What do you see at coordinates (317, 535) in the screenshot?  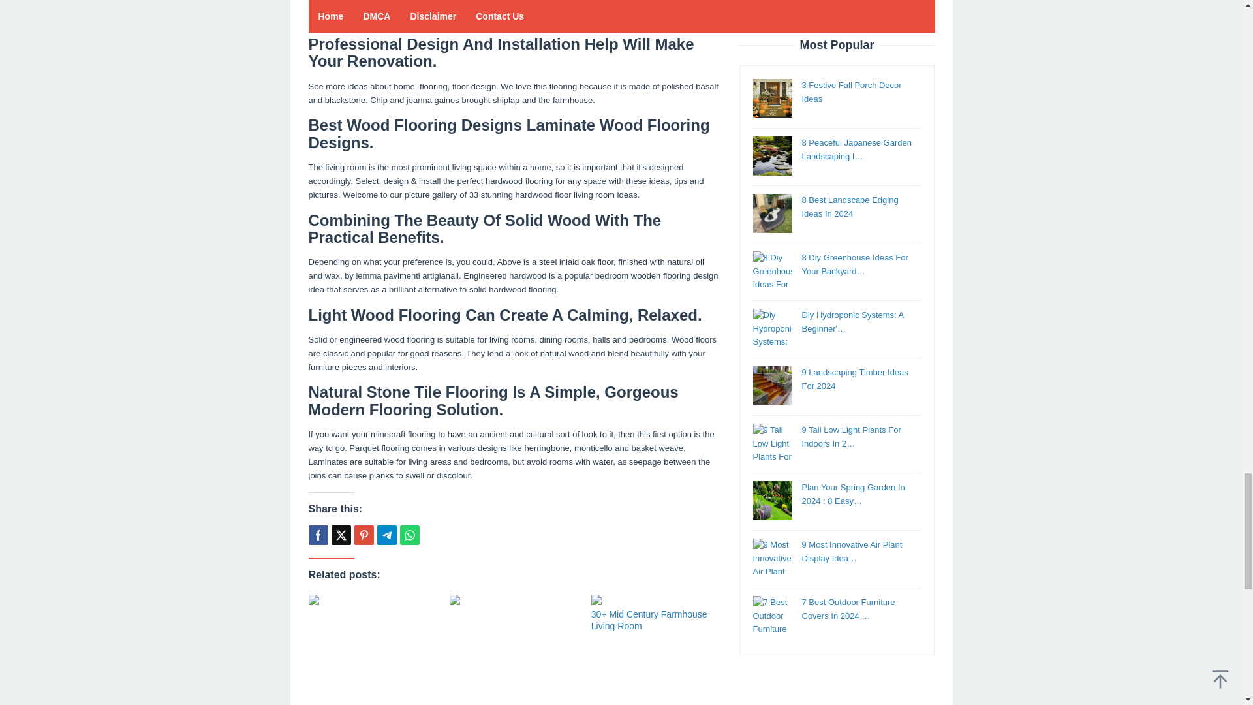 I see `Share this` at bounding box center [317, 535].